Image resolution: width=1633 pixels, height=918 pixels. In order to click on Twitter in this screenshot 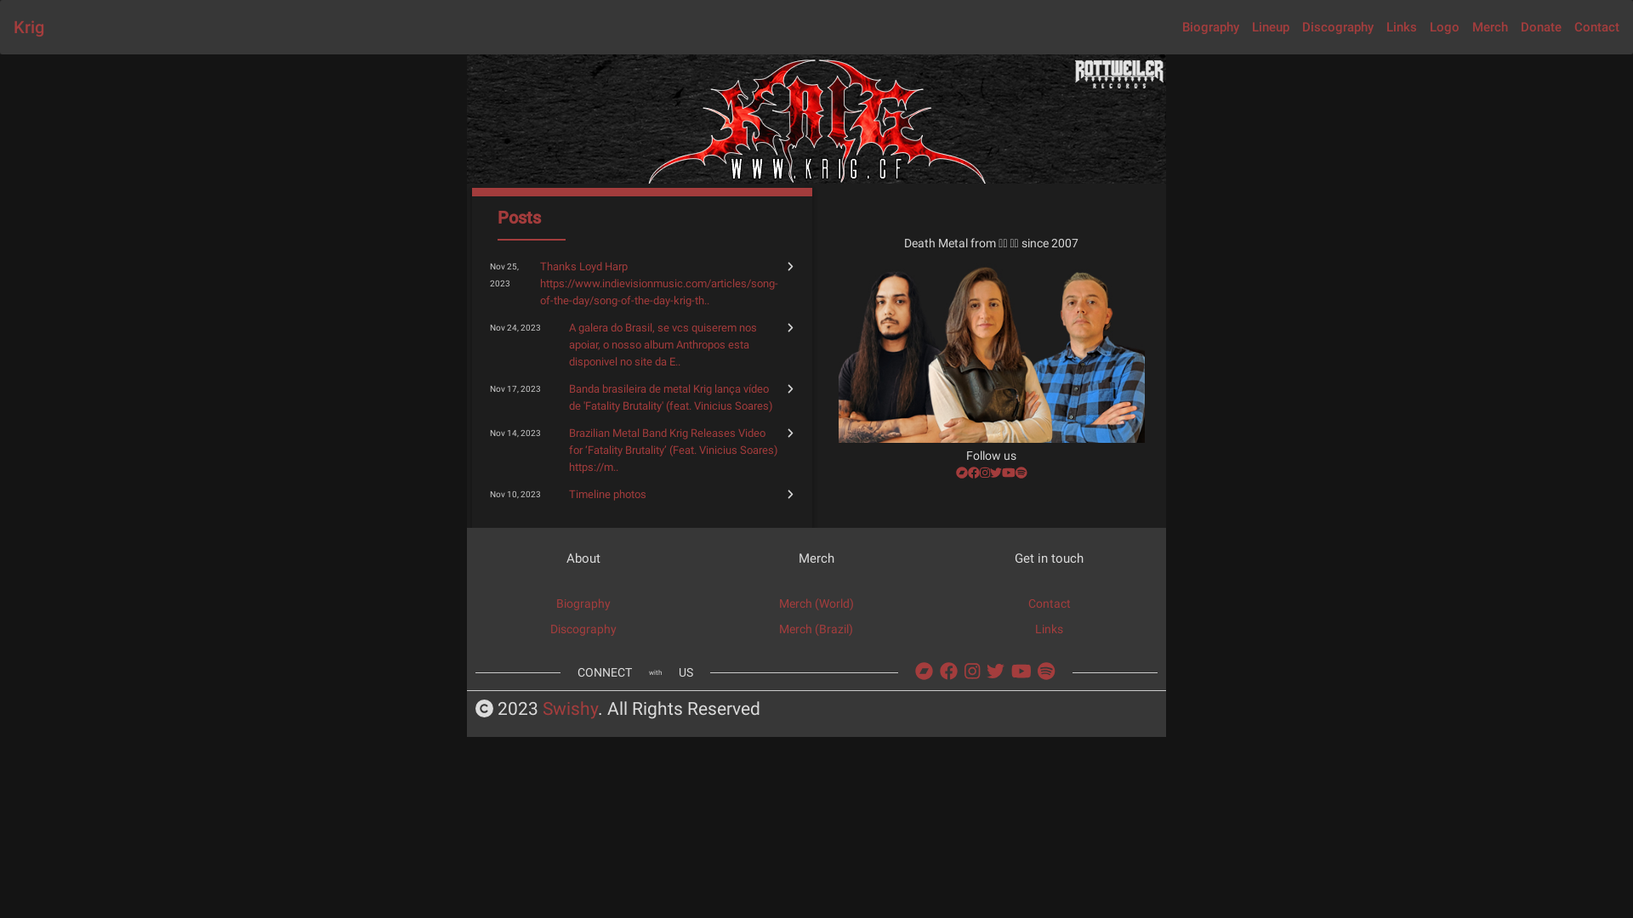, I will do `click(995, 671)`.